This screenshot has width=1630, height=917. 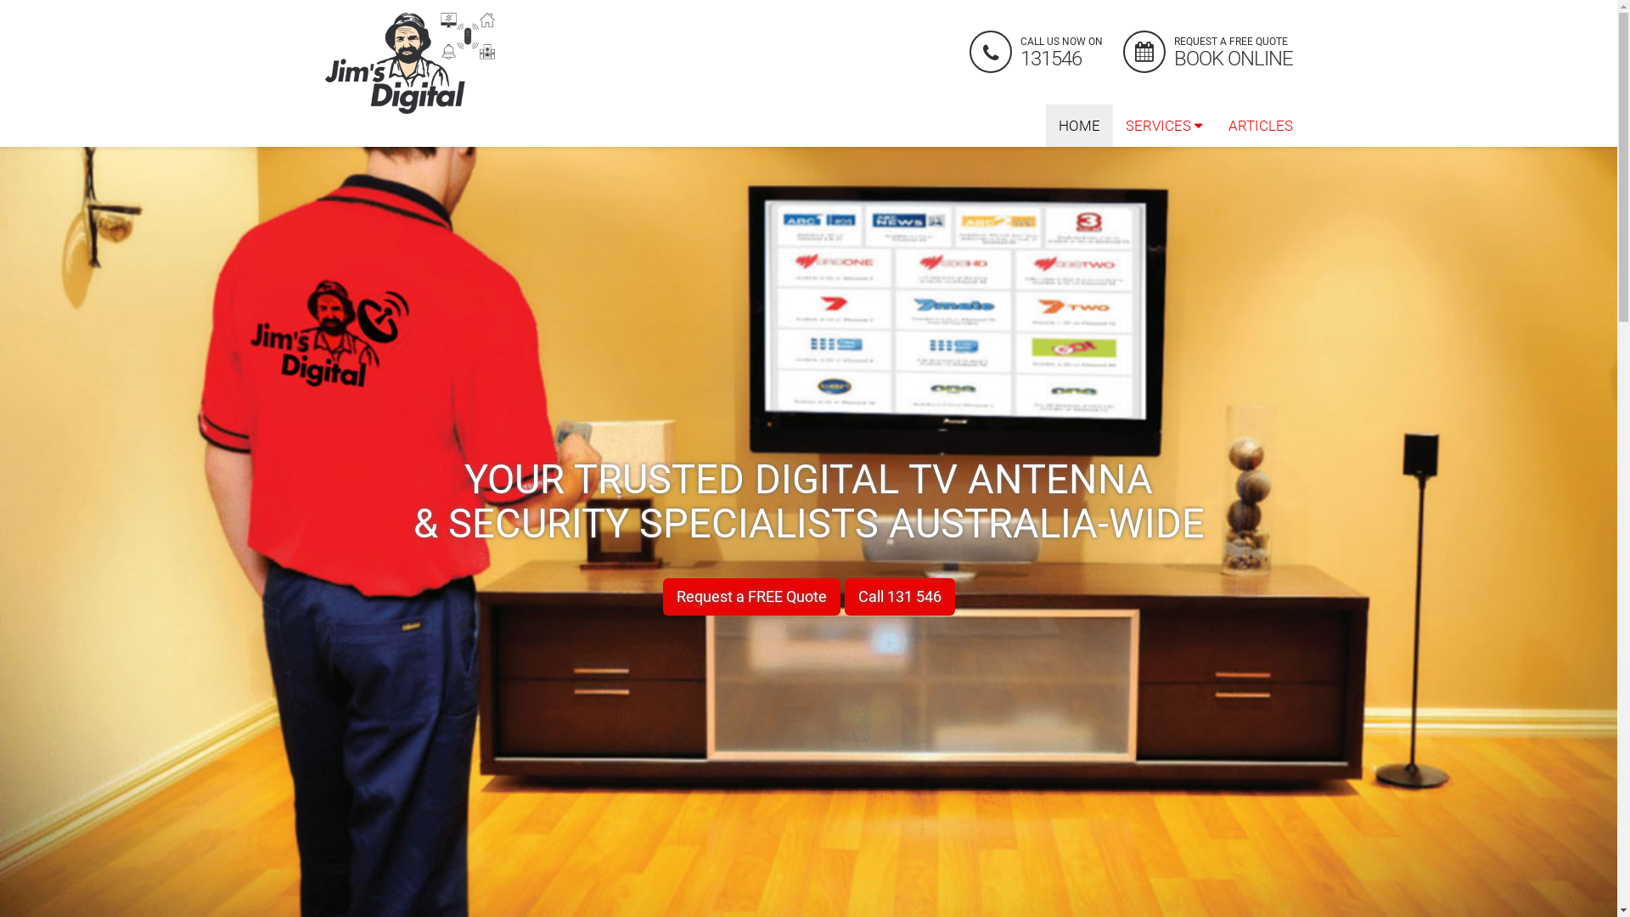 I want to click on Request a FREE Quote, so click(x=750, y=597).